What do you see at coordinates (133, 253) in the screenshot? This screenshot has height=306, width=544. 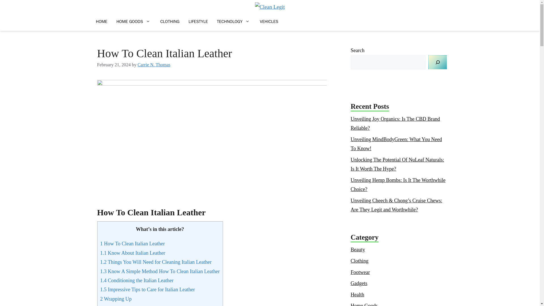 I see `1.1 Know About Italian Leather ` at bounding box center [133, 253].